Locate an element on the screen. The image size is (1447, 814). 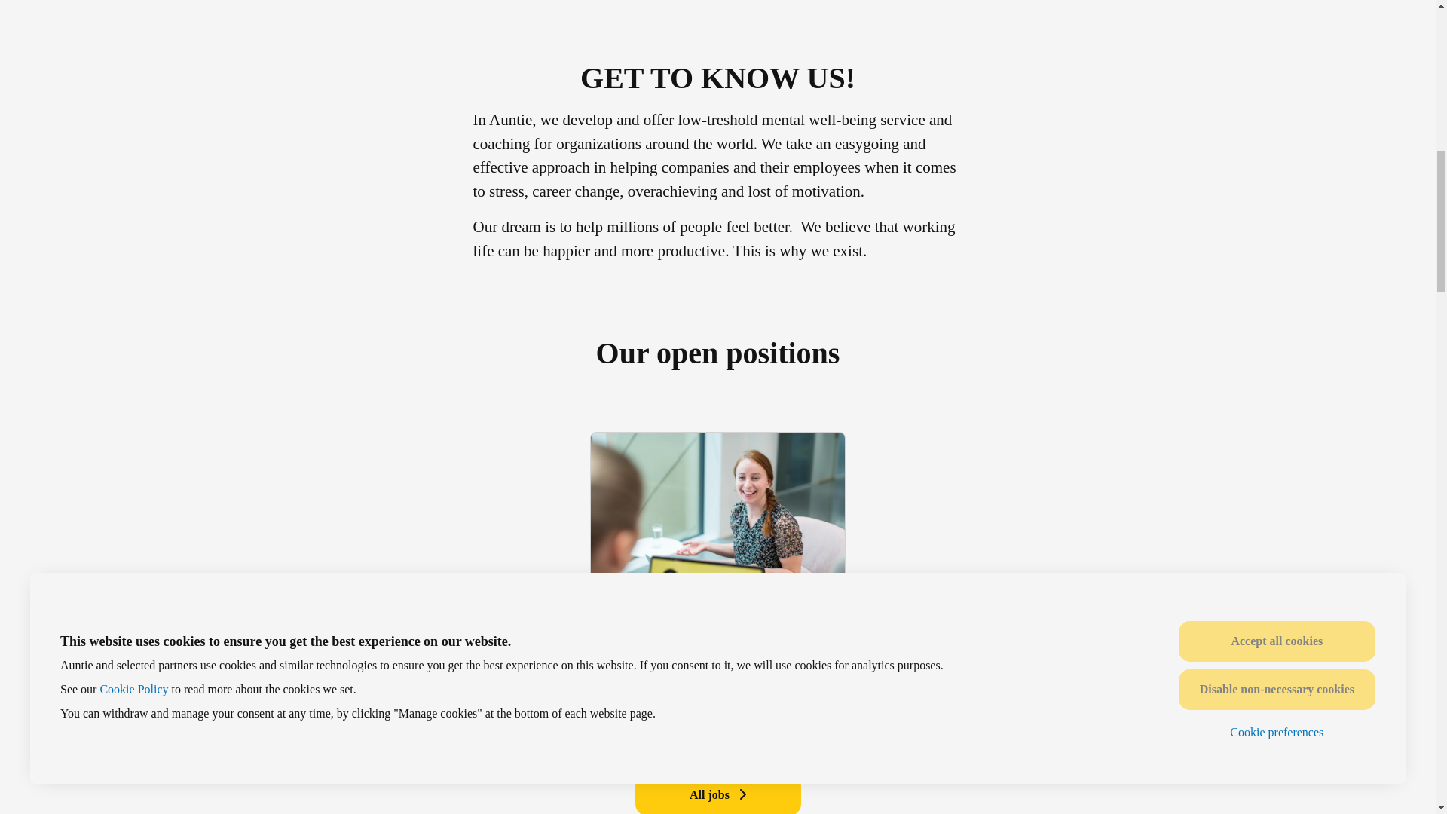
All jobs is located at coordinates (717, 794).